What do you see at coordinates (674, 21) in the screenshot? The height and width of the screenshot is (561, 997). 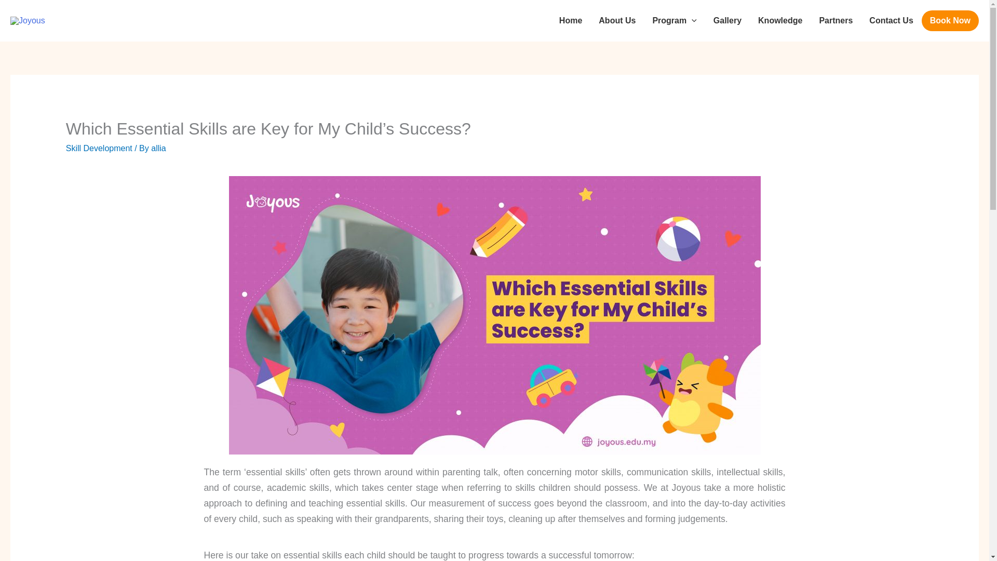 I see `Program` at bounding box center [674, 21].